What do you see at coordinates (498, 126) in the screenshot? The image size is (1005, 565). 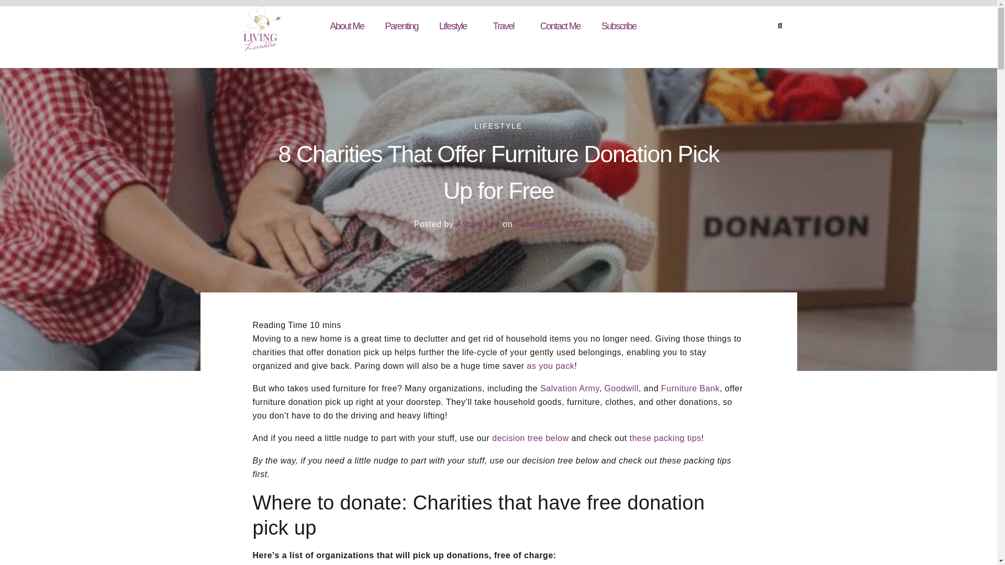 I see `LIFESTYLE` at bounding box center [498, 126].